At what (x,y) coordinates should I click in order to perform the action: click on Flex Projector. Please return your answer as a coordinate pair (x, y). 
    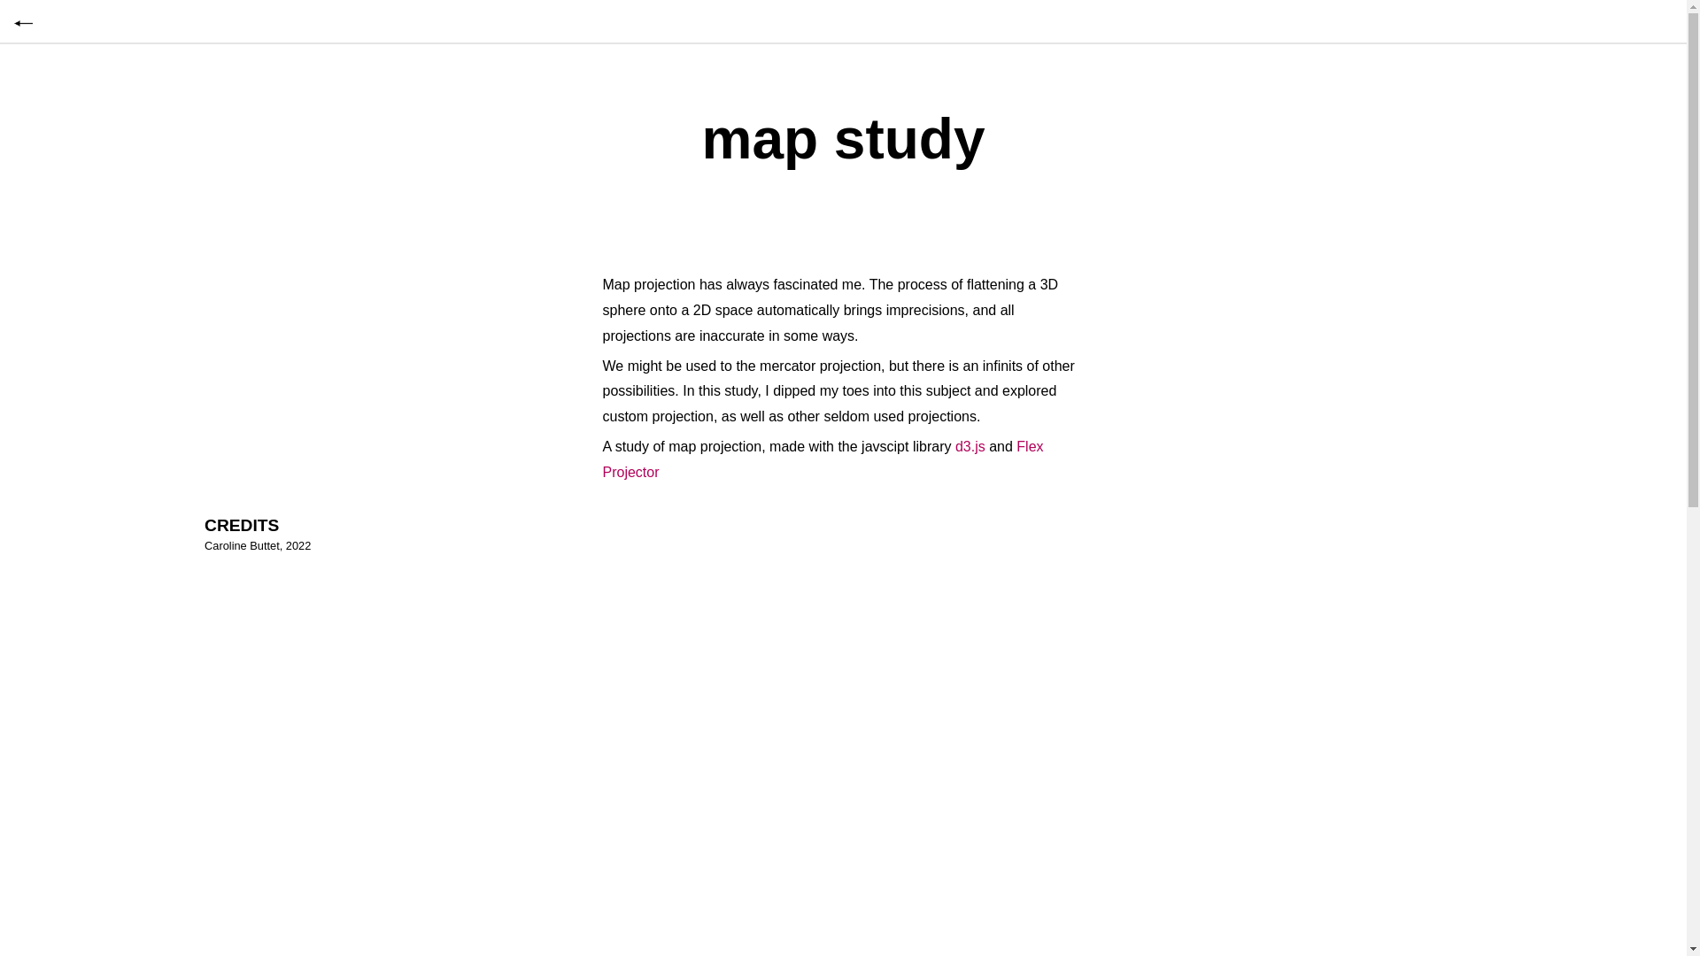
    Looking at the image, I should click on (823, 459).